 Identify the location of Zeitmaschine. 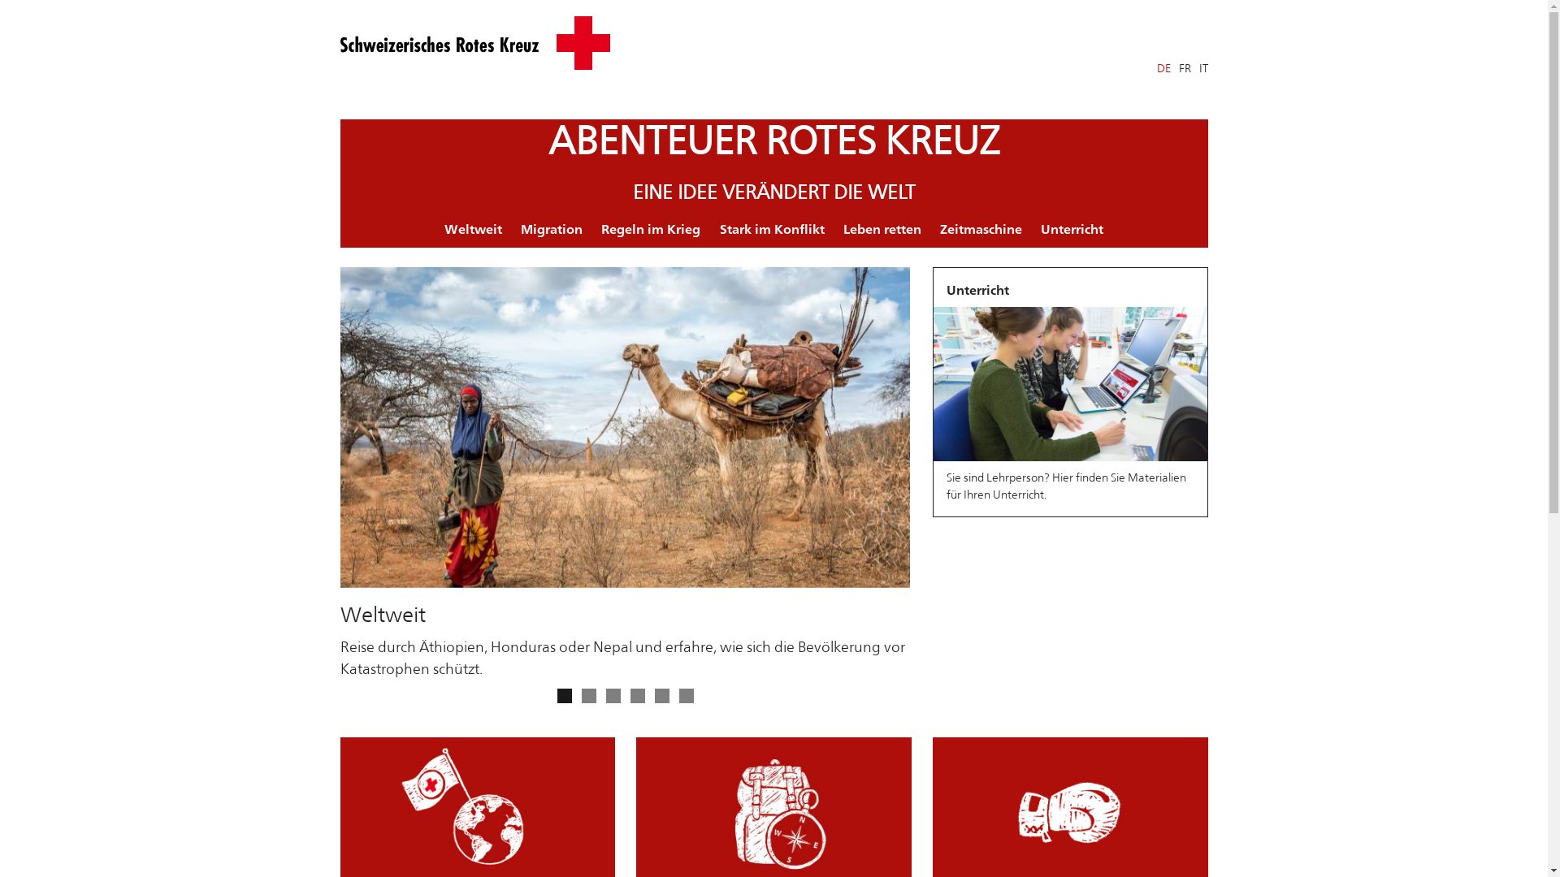
(981, 231).